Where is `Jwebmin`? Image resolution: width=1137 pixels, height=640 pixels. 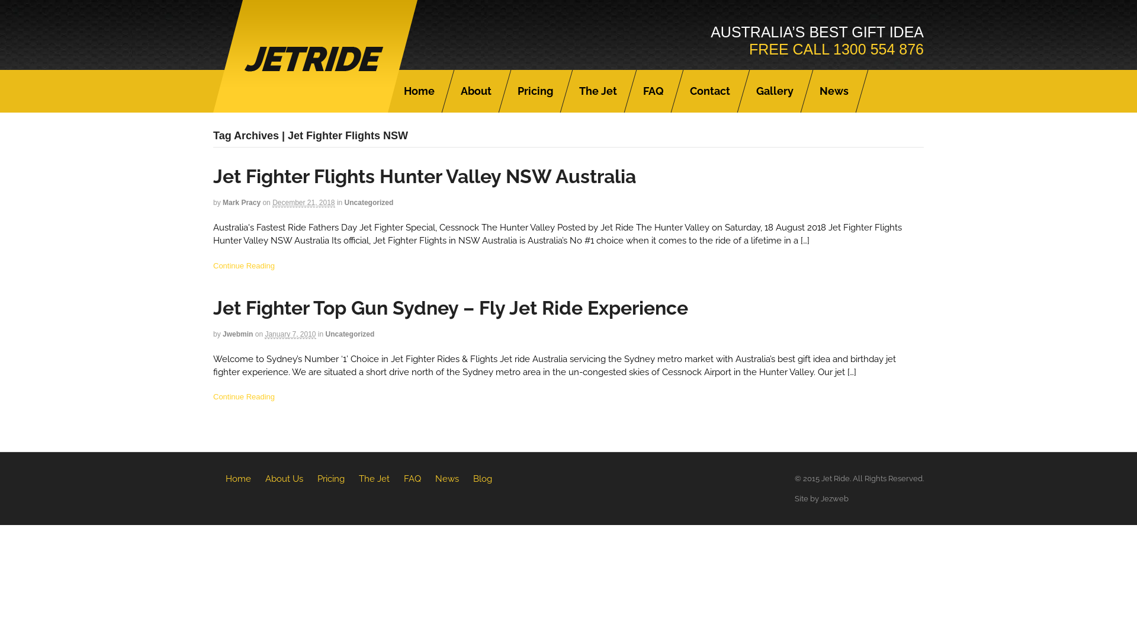 Jwebmin is located at coordinates (238, 334).